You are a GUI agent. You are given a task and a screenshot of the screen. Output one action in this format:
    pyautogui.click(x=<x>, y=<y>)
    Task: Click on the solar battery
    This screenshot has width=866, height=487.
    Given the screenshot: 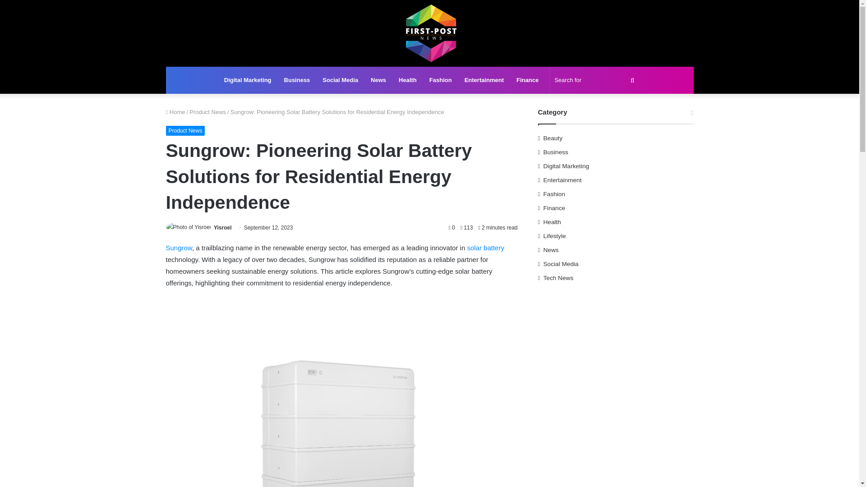 What is the action you would take?
    pyautogui.click(x=485, y=248)
    